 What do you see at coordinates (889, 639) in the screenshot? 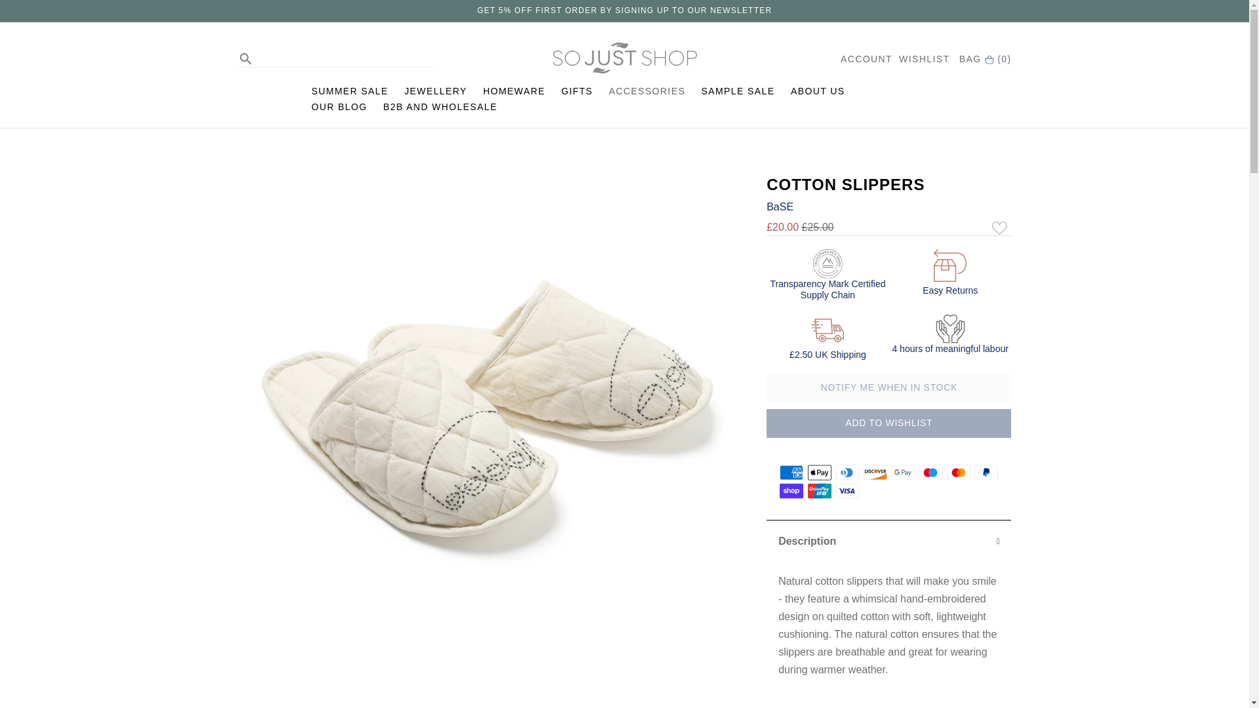
I see `Page 10` at bounding box center [889, 639].